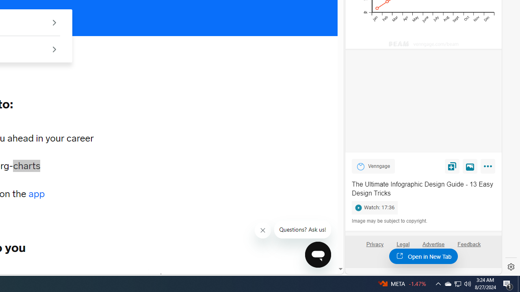  Describe the element at coordinates (318, 255) in the screenshot. I see `Class: sc-1k07fow-1 cbnSms` at that location.